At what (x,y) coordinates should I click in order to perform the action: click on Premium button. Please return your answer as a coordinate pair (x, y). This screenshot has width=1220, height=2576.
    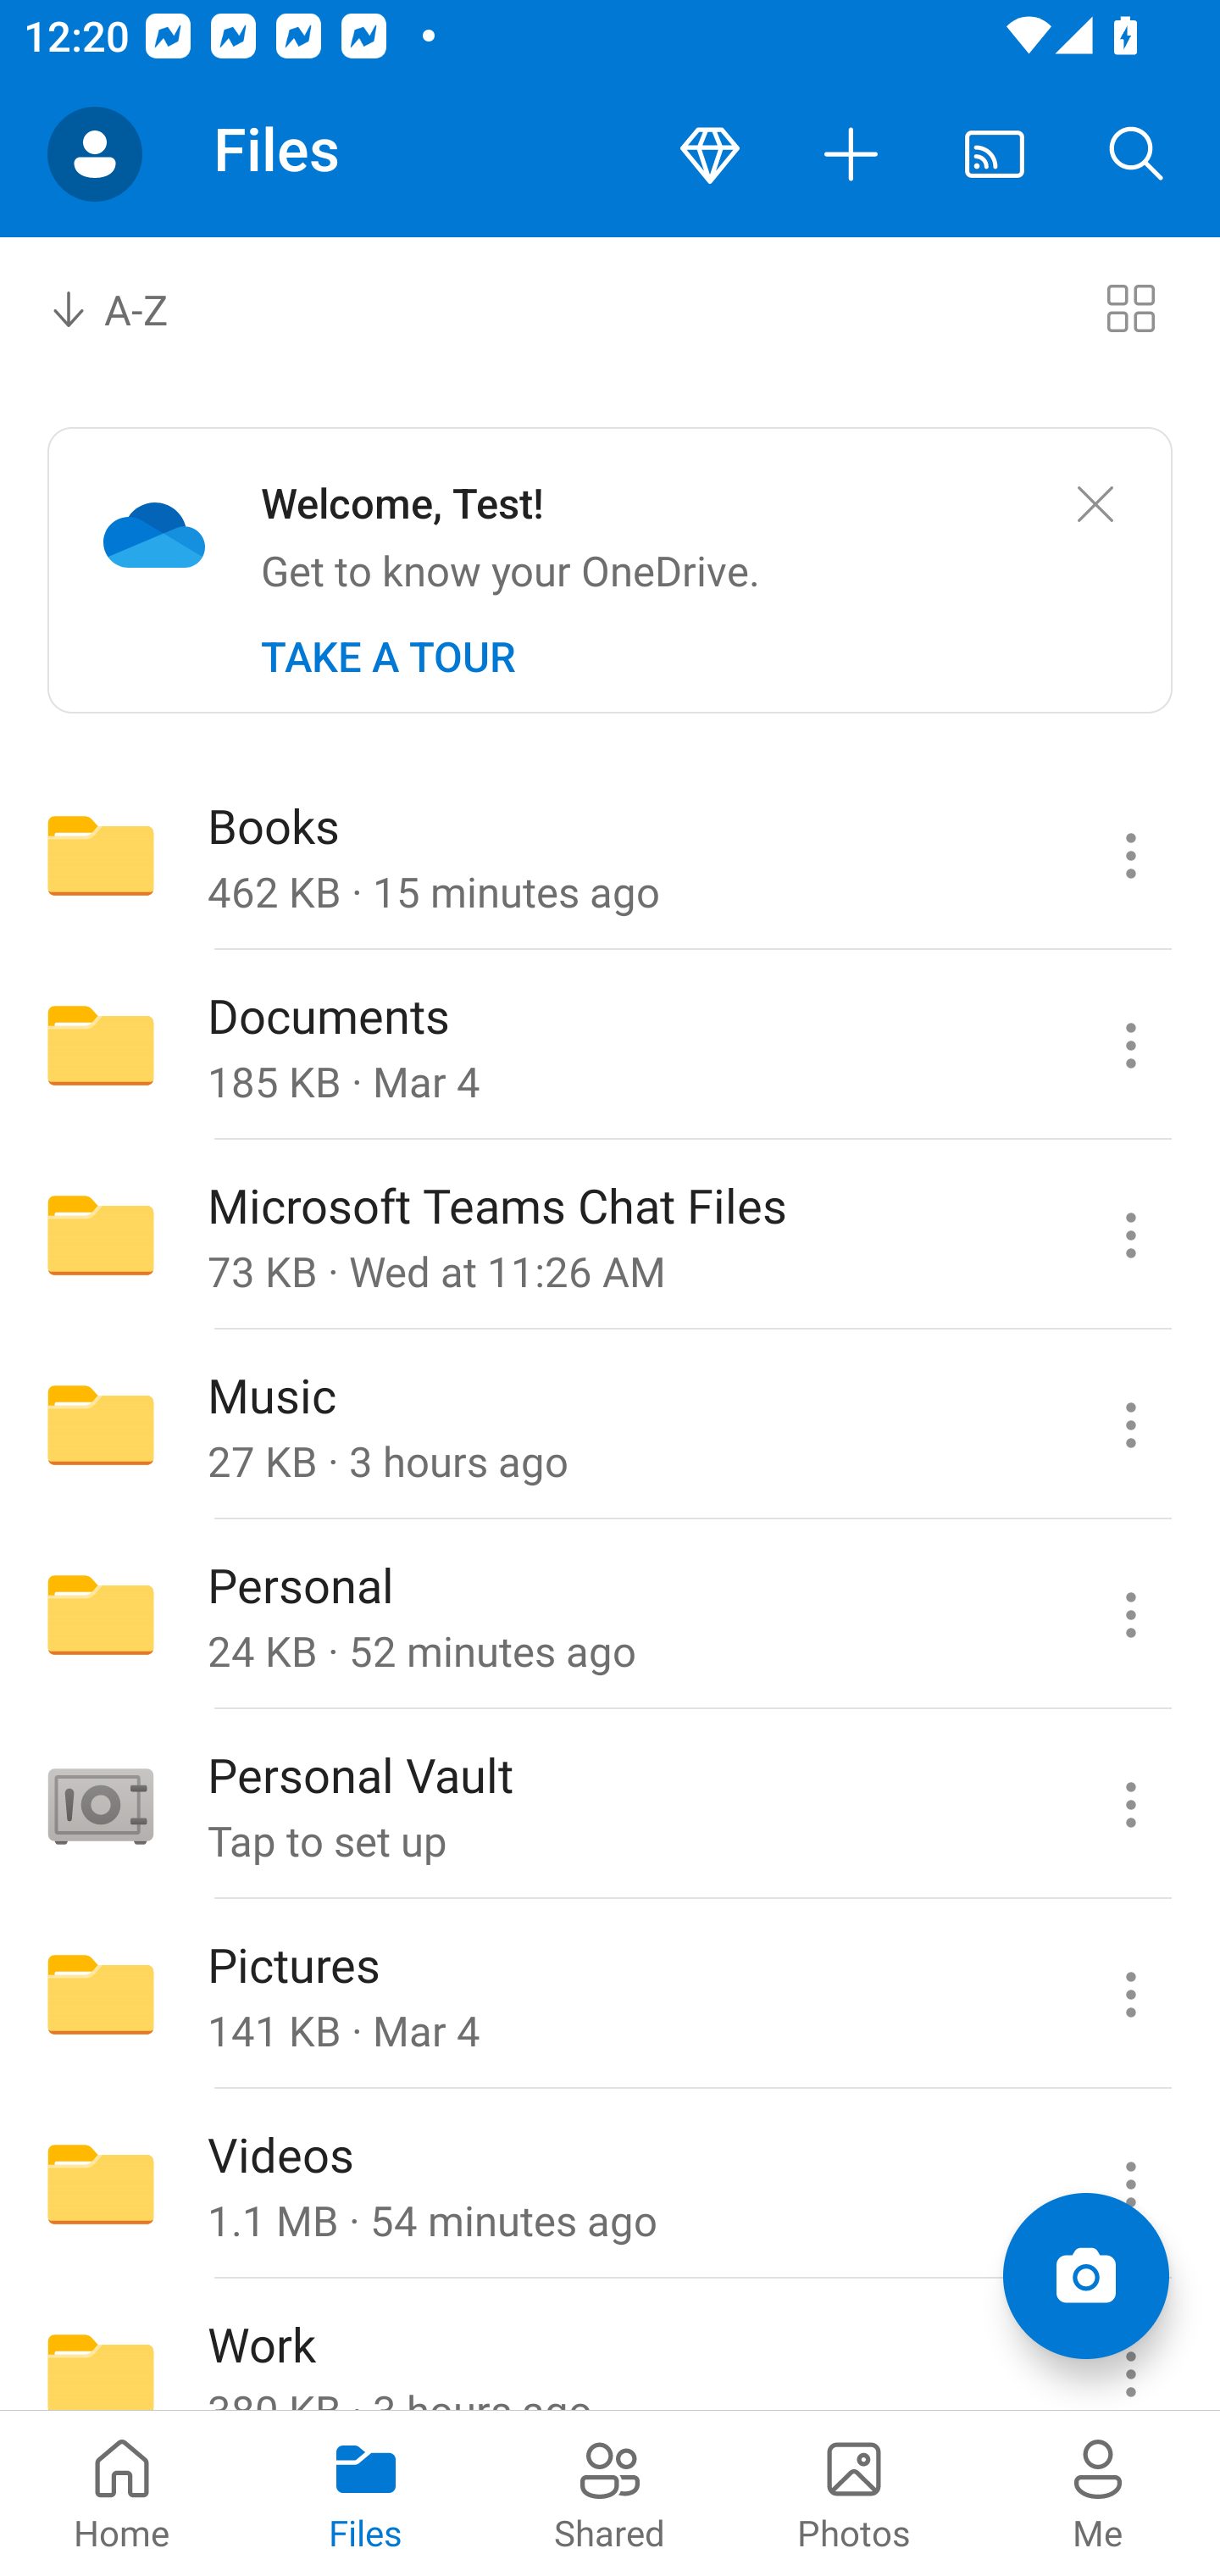
    Looking at the image, I should click on (710, 154).